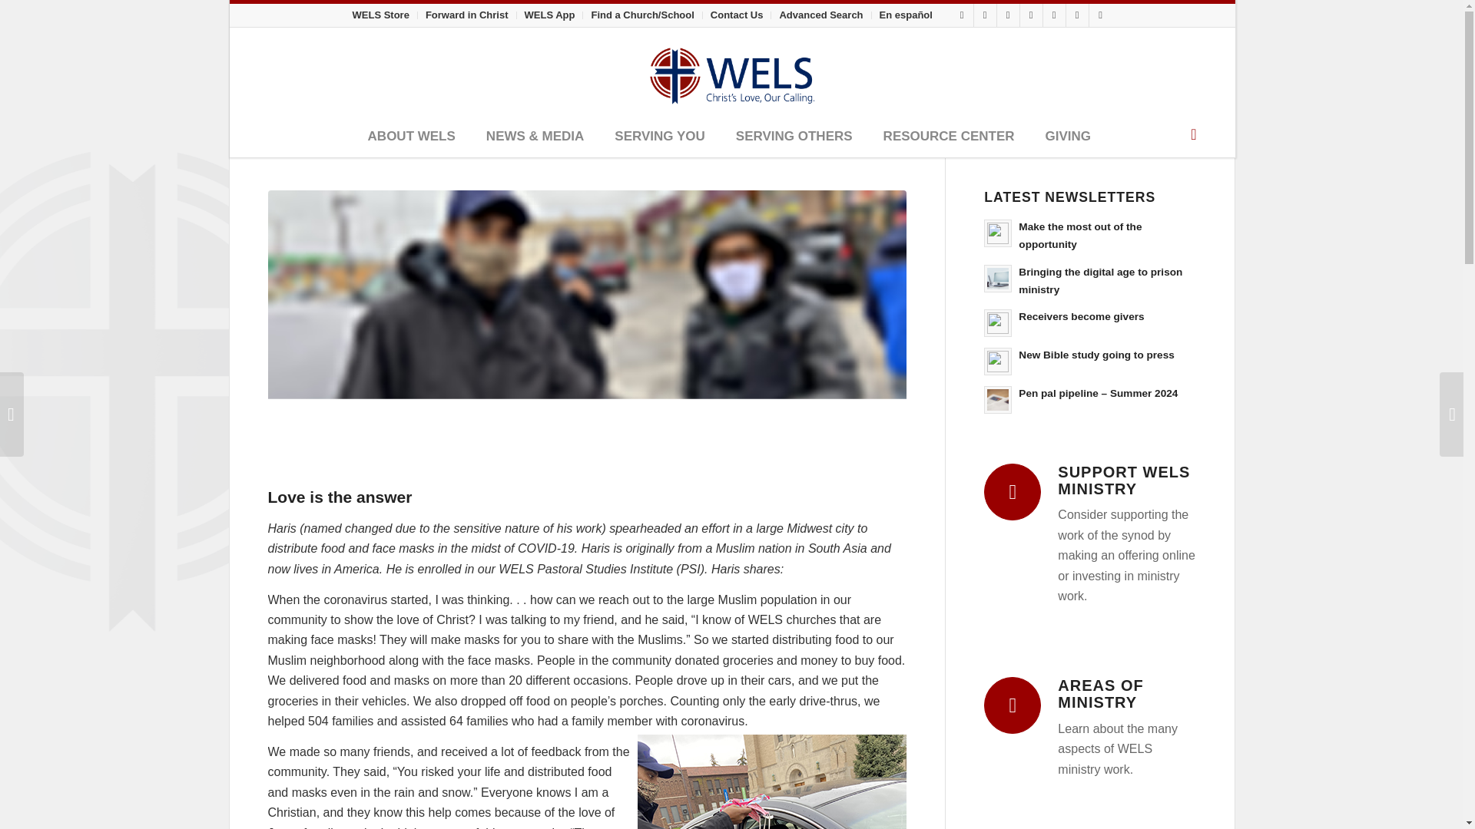  What do you see at coordinates (737, 15) in the screenshot?
I see `Contact Us` at bounding box center [737, 15].